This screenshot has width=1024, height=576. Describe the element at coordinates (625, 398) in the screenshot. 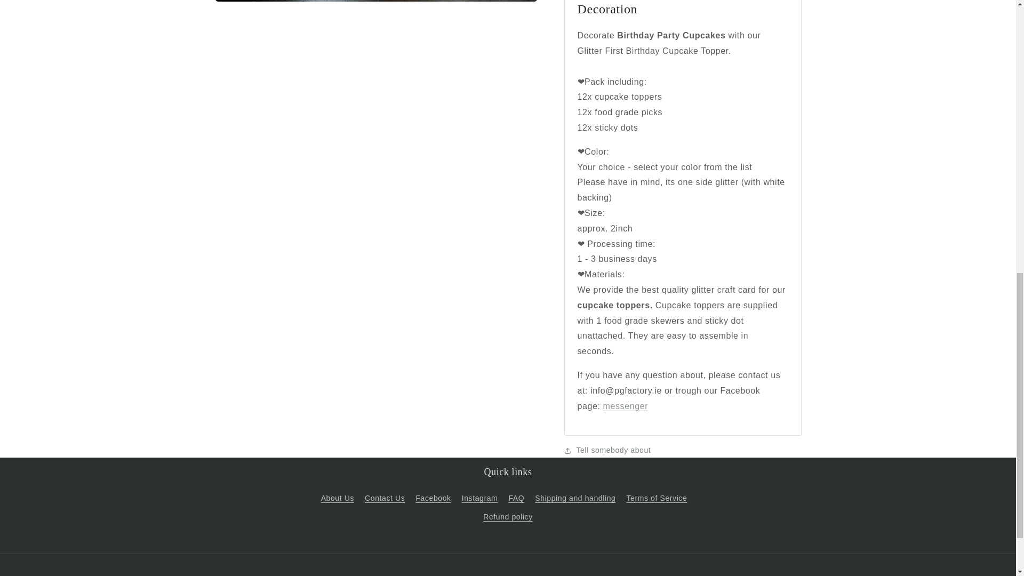

I see `Facebook contact` at that location.